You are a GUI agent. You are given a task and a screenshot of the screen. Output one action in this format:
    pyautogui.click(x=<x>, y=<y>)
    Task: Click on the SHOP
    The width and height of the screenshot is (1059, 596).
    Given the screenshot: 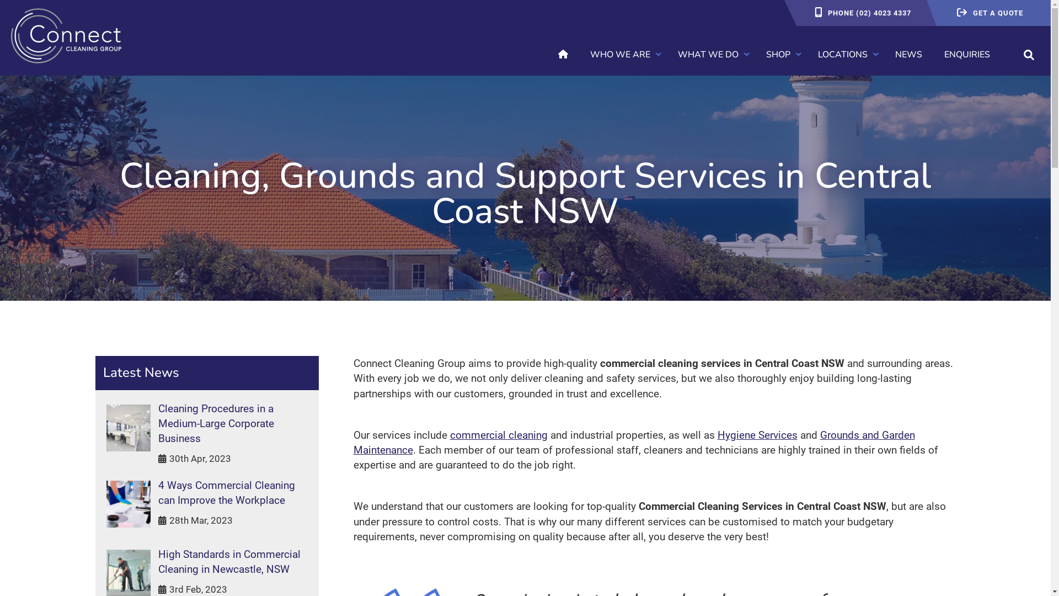 What is the action you would take?
    pyautogui.click(x=778, y=55)
    